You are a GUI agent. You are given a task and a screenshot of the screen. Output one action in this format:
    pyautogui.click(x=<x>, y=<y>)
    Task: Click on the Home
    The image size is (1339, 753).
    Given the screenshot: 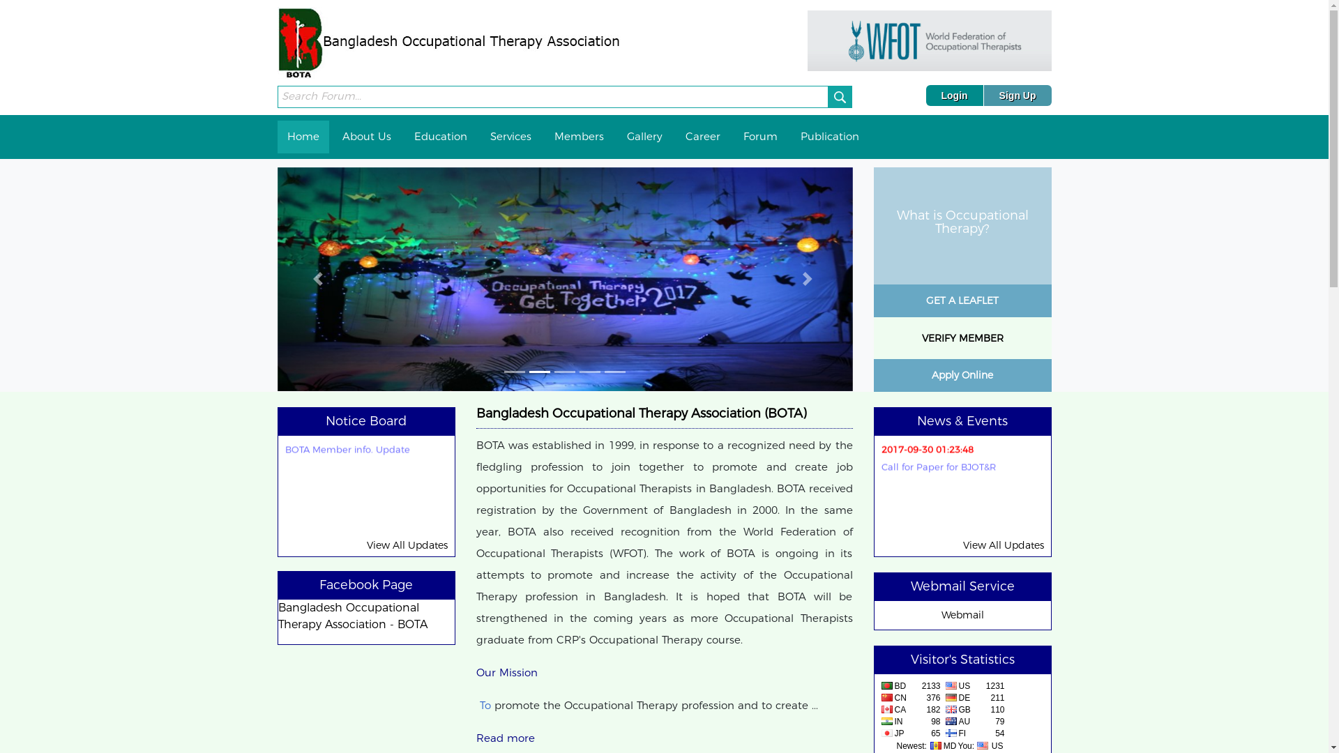 What is the action you would take?
    pyautogui.click(x=303, y=137)
    